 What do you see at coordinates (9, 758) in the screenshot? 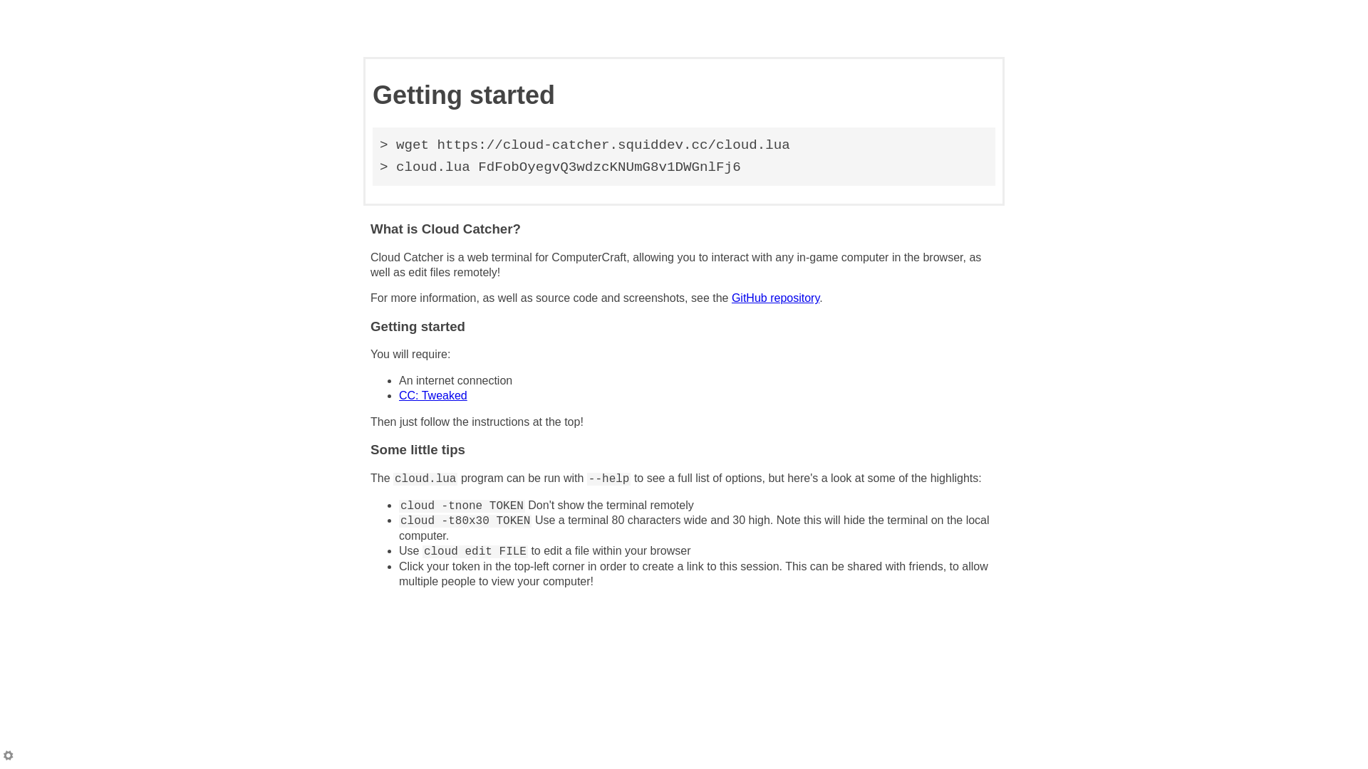
I see `Configure how CloudCatcher behaves` at bounding box center [9, 758].